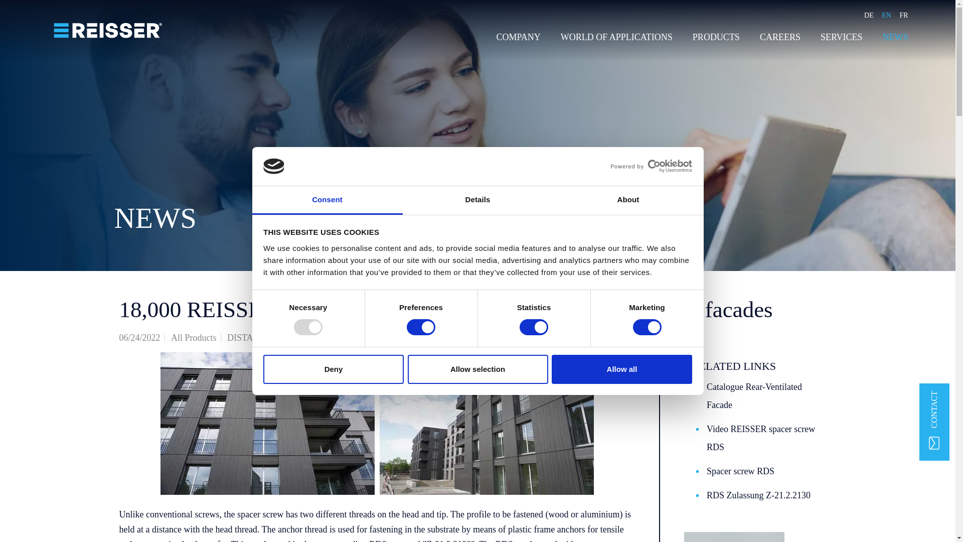  Describe the element at coordinates (887, 15) in the screenshot. I see `English` at that location.